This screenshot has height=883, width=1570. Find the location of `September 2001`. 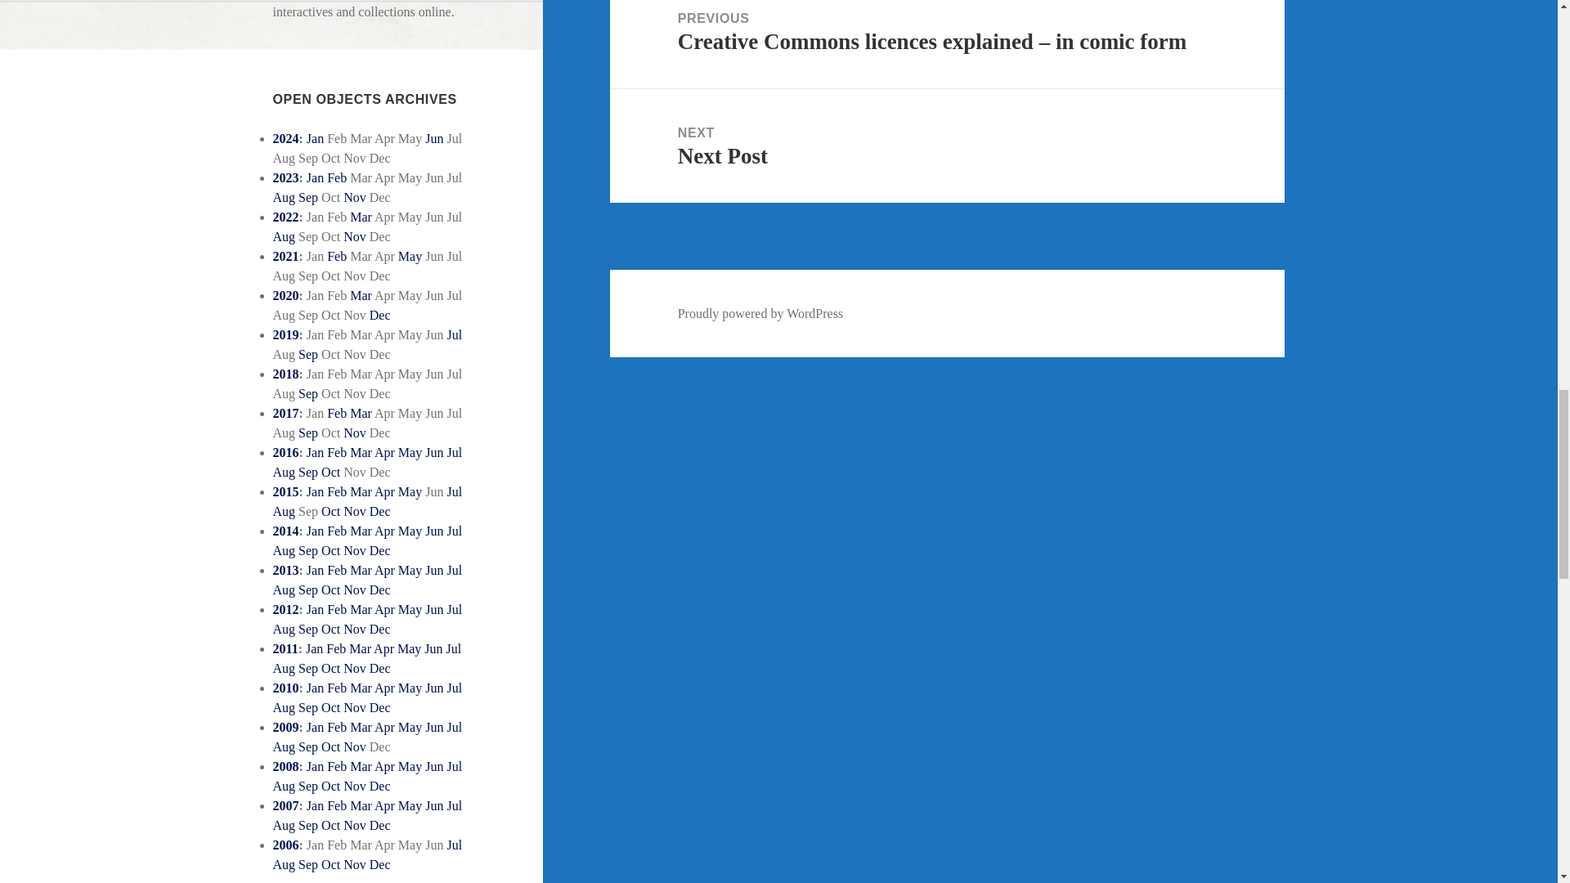

September 2001 is located at coordinates (307, 197).